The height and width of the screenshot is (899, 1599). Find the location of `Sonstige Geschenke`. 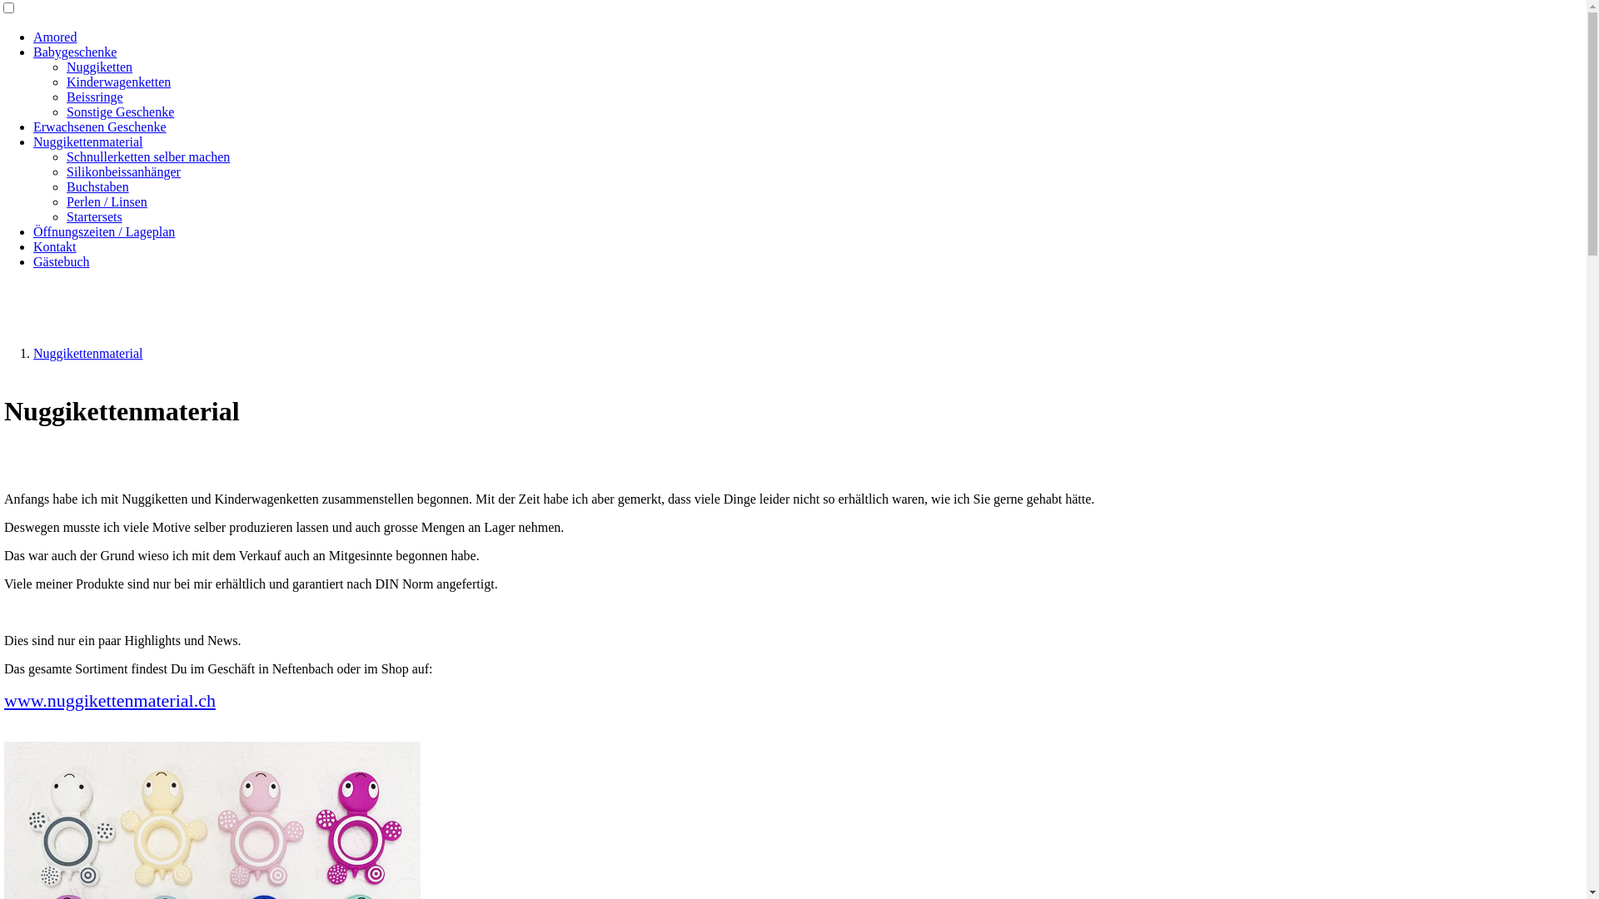

Sonstige Geschenke is located at coordinates (120, 112).